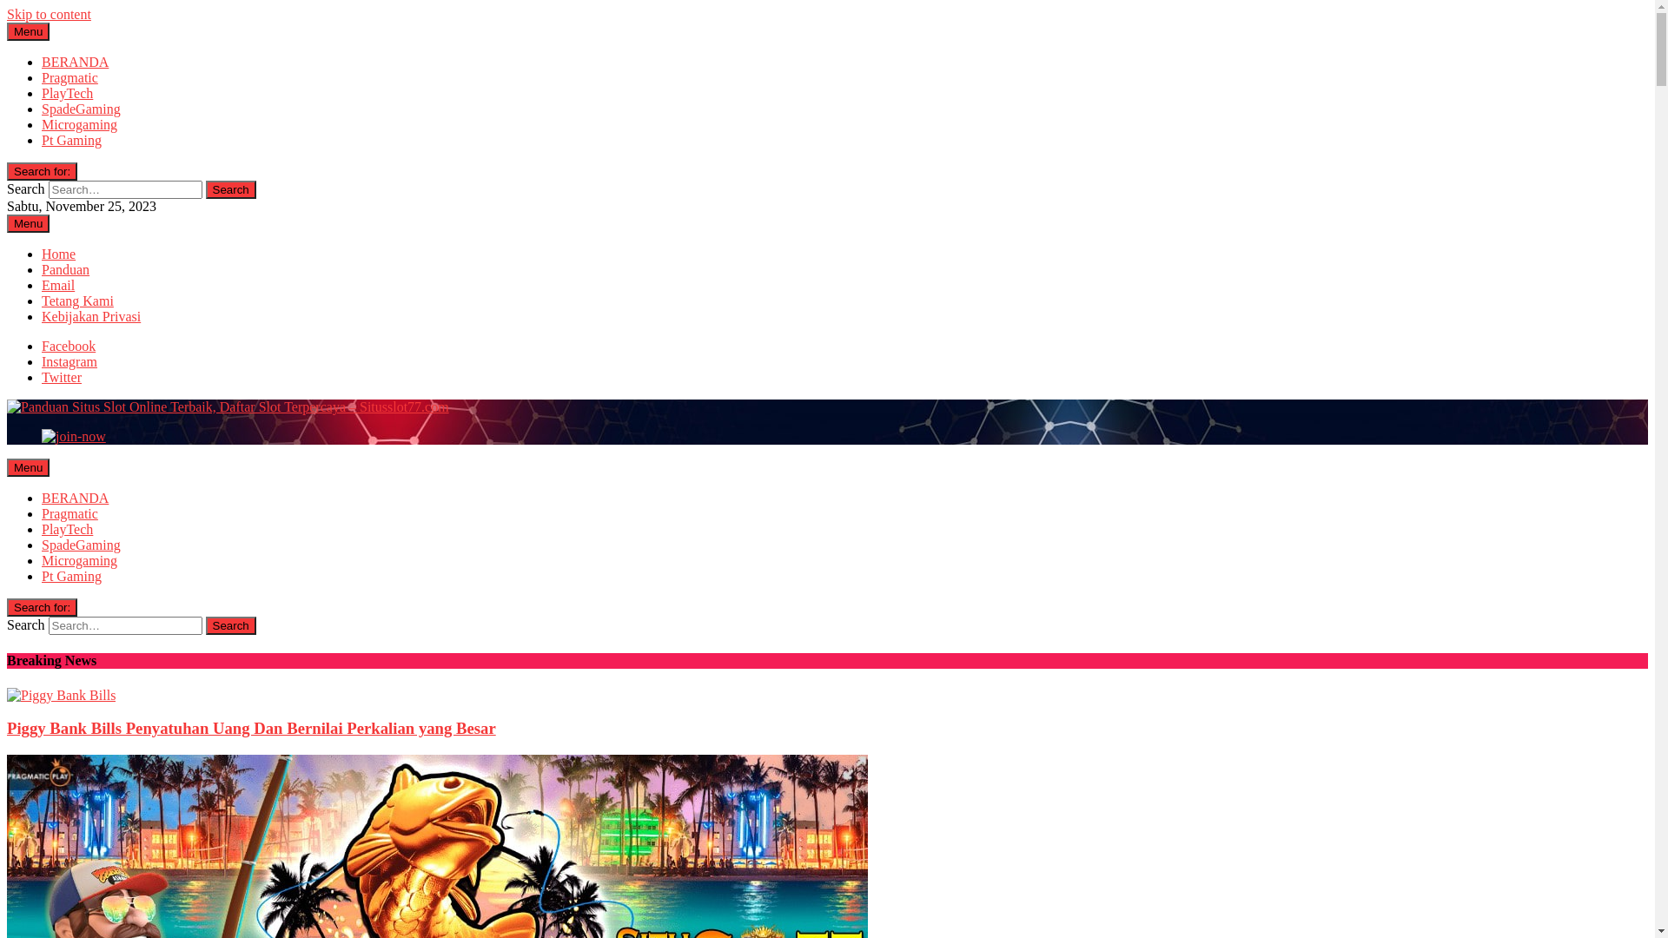 This screenshot has width=1668, height=938. I want to click on Pragmatic, so click(69, 78).